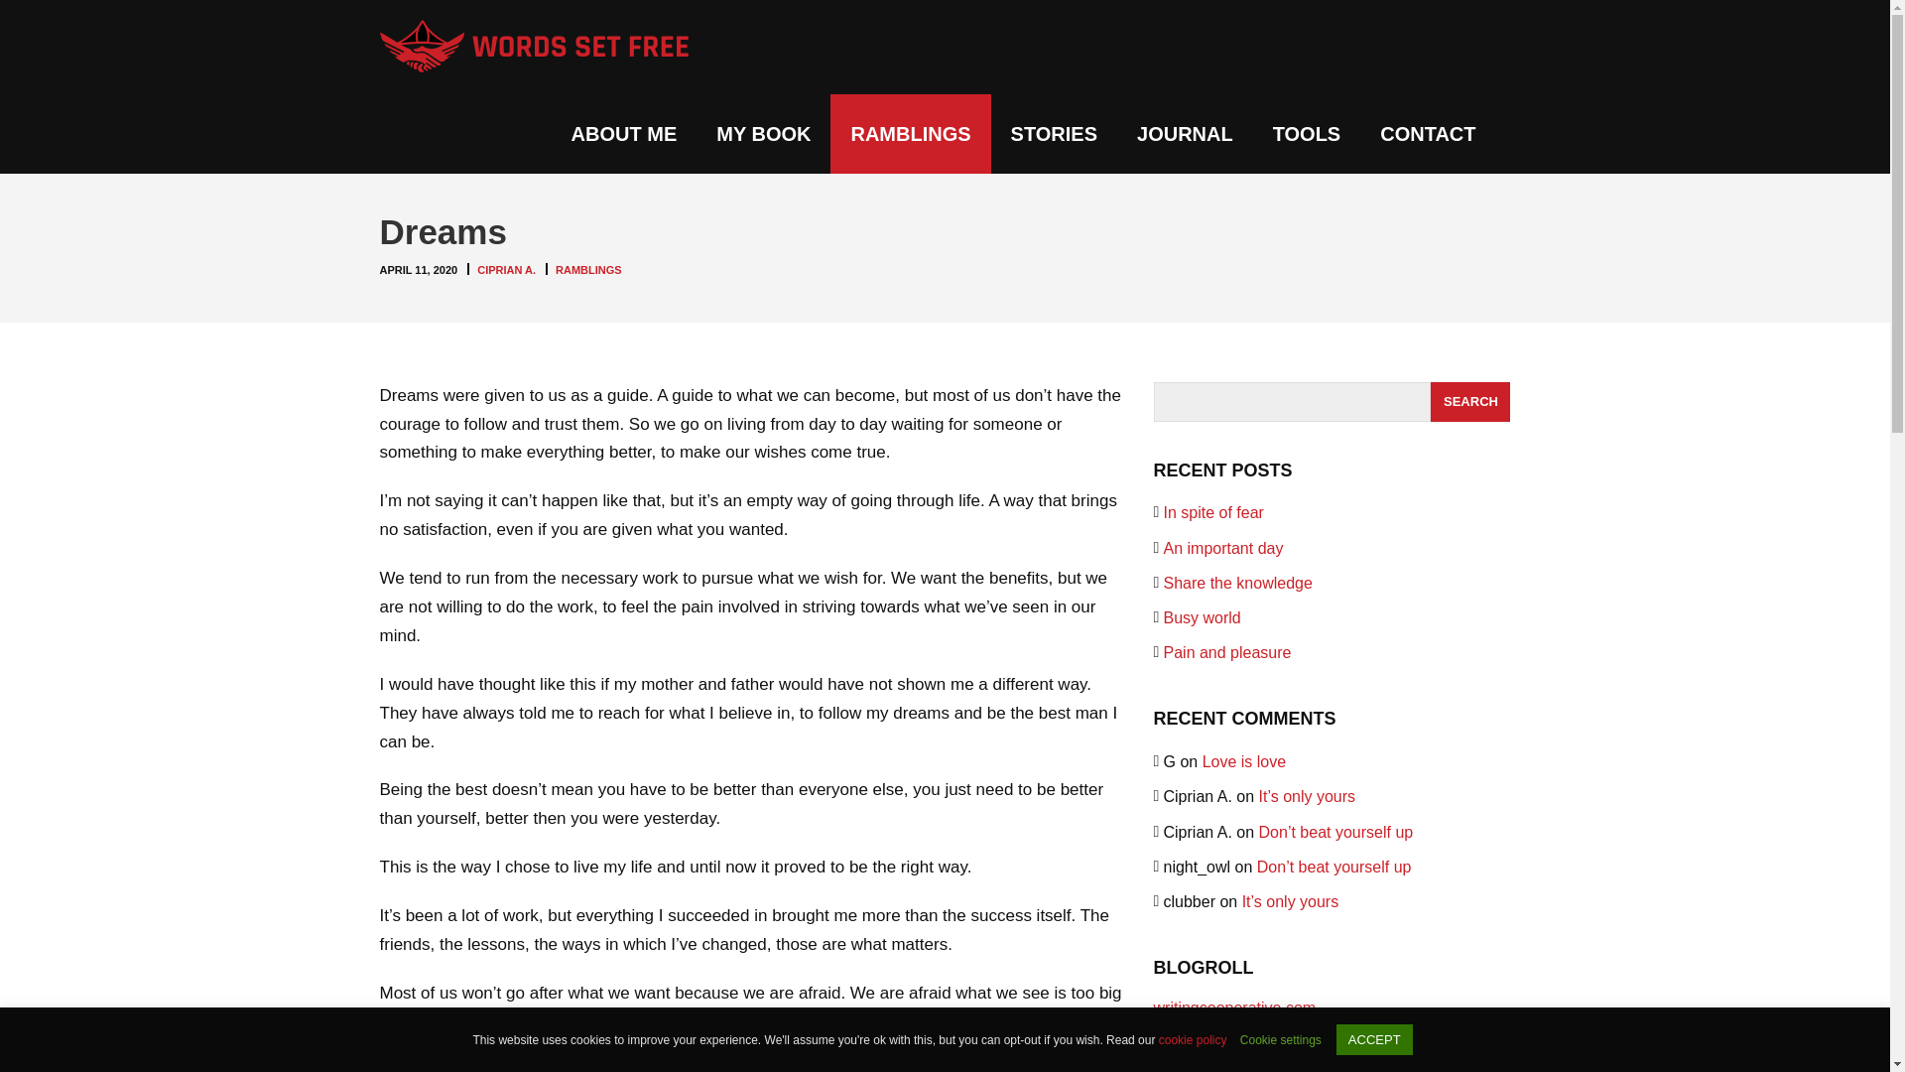  What do you see at coordinates (911, 133) in the screenshot?
I see `Ramblings` at bounding box center [911, 133].